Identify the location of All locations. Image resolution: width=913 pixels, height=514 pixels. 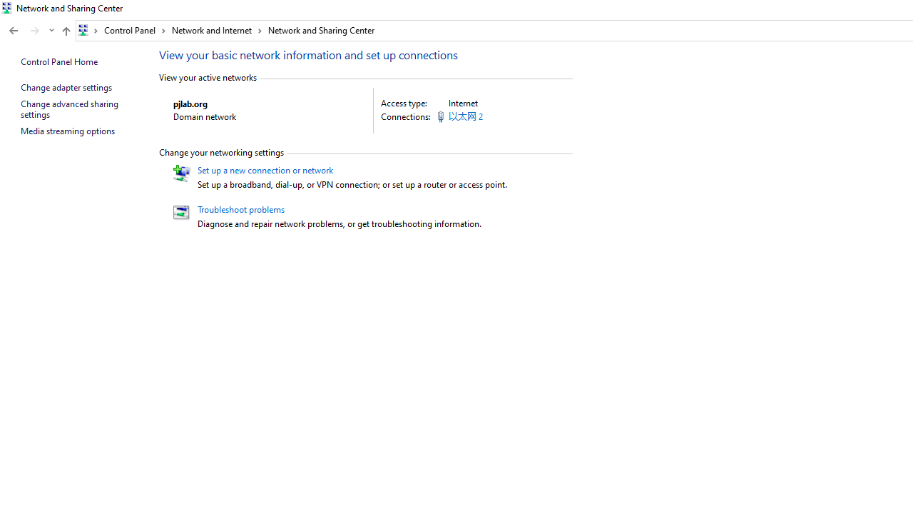
(88, 30).